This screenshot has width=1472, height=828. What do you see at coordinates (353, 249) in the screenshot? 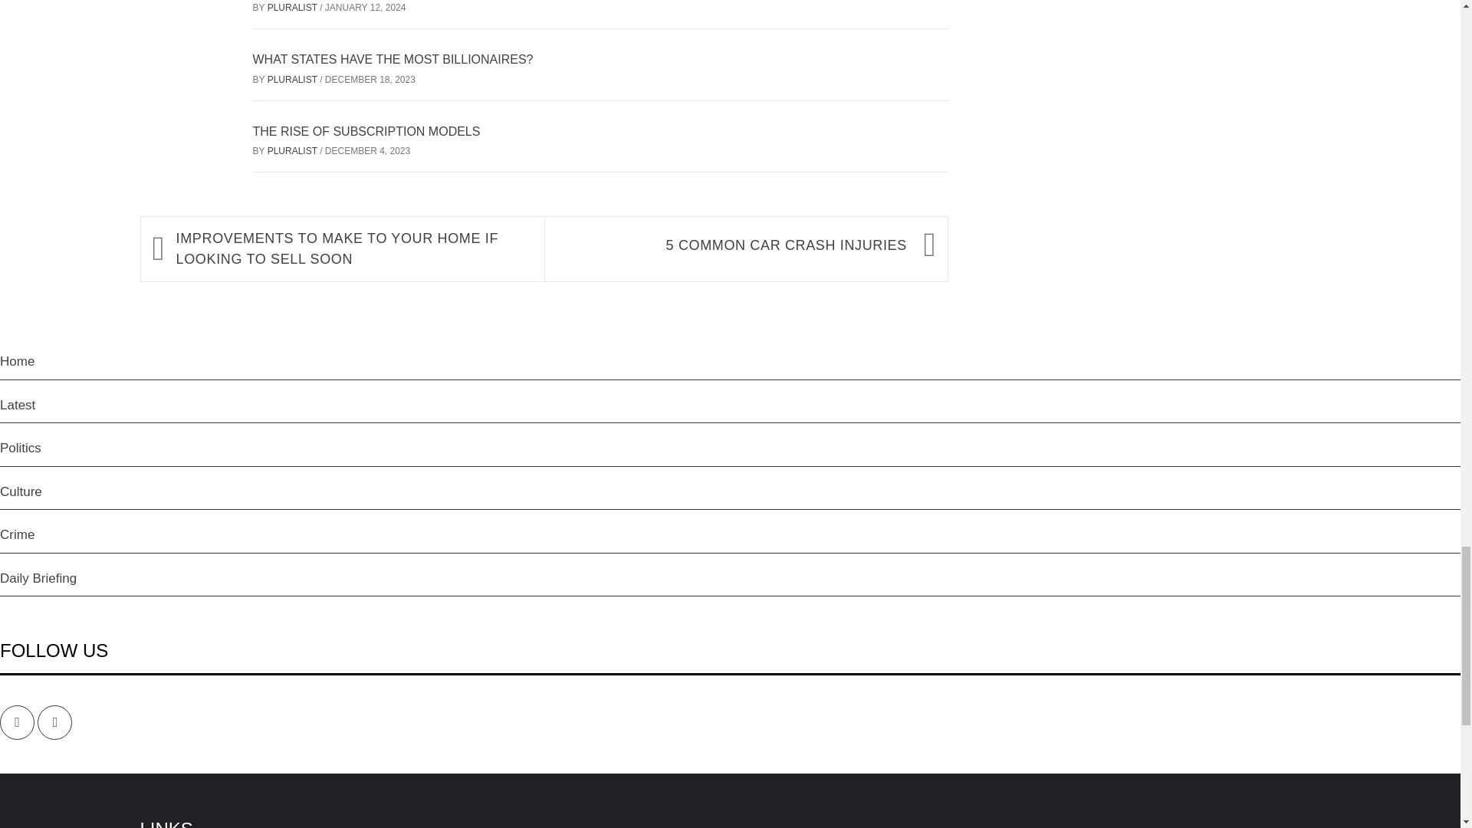
I see `IMPROVEMENTS TO MAKE TO YOUR HOME IF LOOKING TO SELL SOON` at bounding box center [353, 249].